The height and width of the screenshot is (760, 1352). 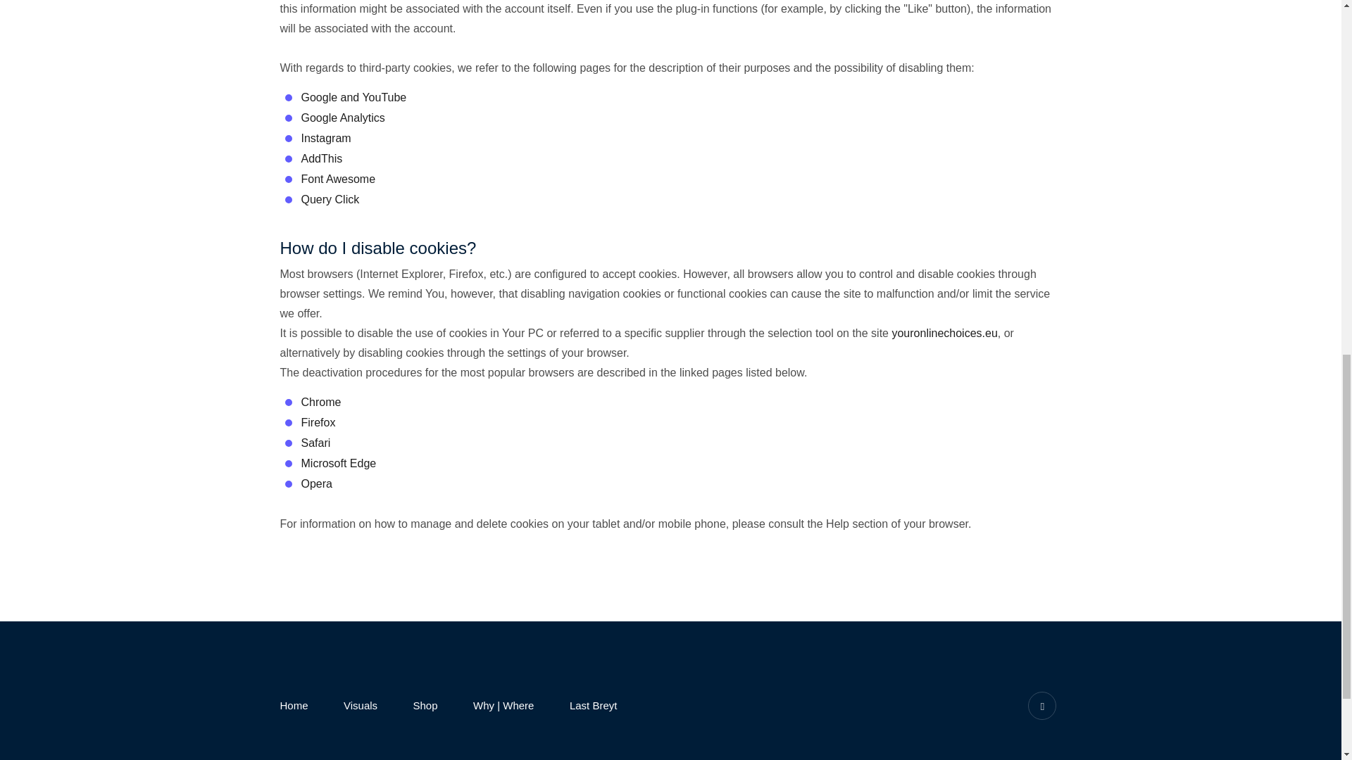 I want to click on youronlinechoices.eu, so click(x=944, y=333).